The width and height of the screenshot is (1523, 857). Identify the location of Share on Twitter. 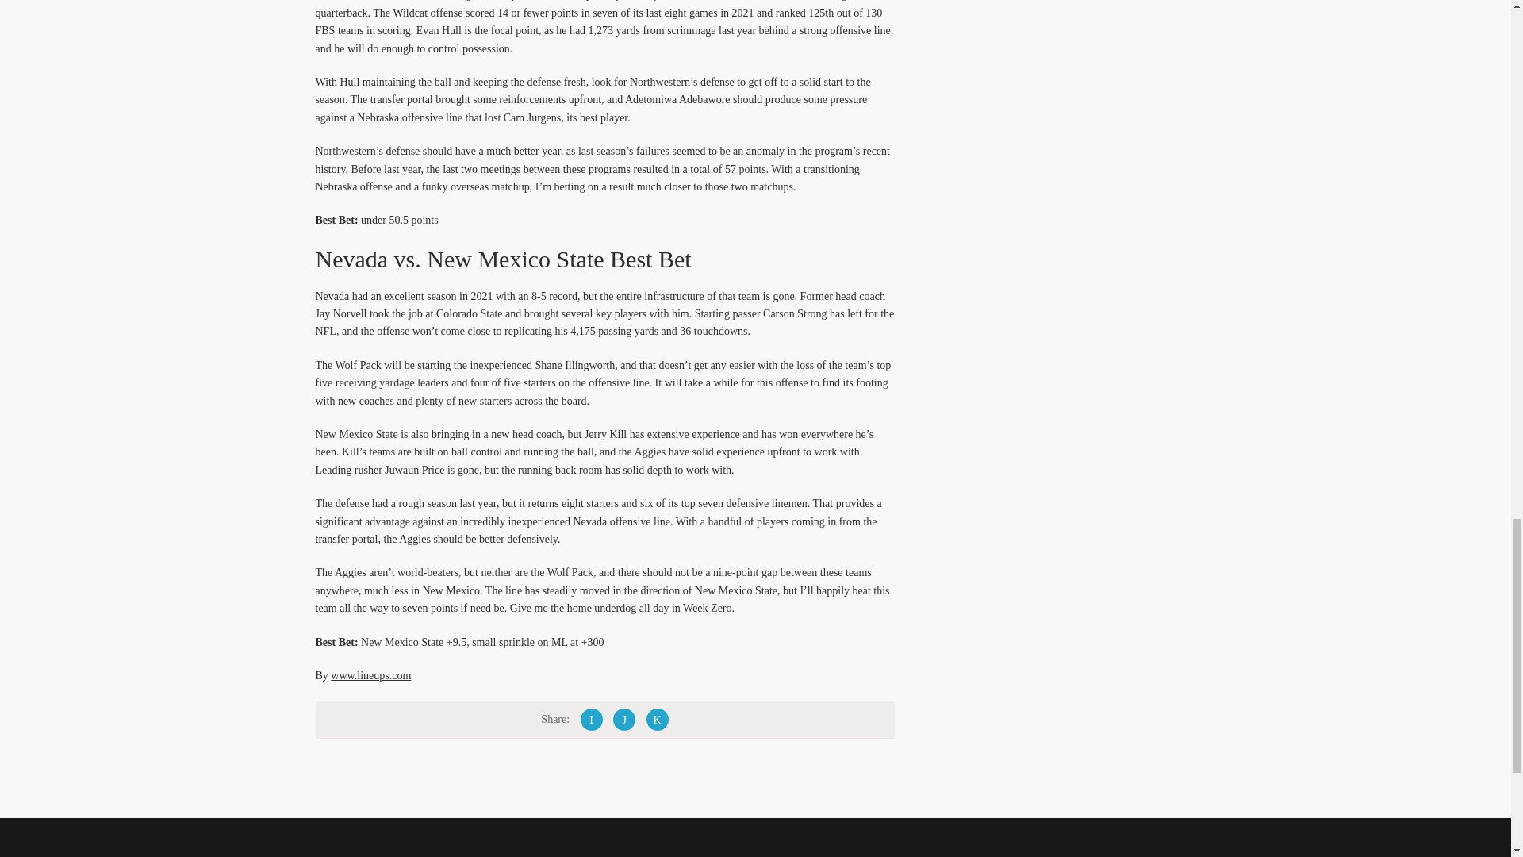
(623, 720).